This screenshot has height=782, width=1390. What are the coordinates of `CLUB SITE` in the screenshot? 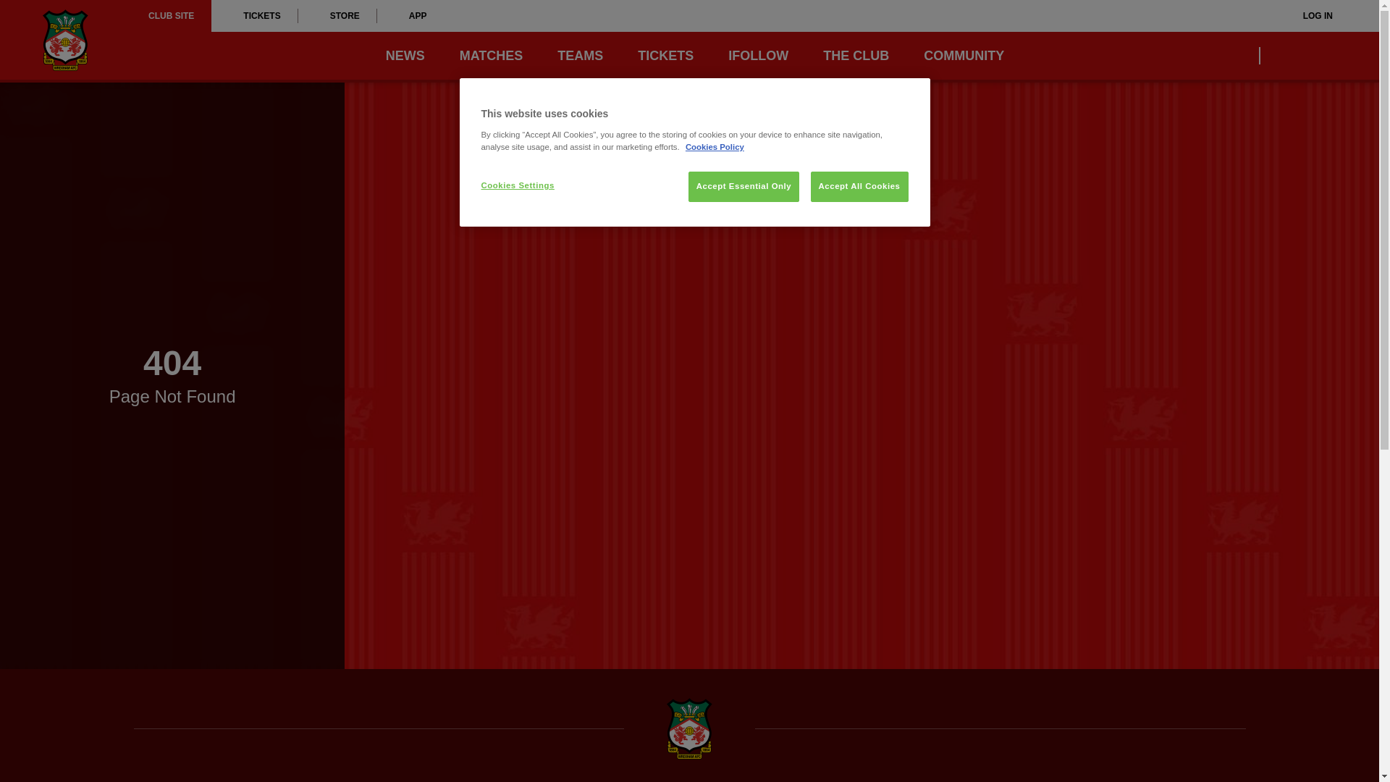 It's located at (171, 16).